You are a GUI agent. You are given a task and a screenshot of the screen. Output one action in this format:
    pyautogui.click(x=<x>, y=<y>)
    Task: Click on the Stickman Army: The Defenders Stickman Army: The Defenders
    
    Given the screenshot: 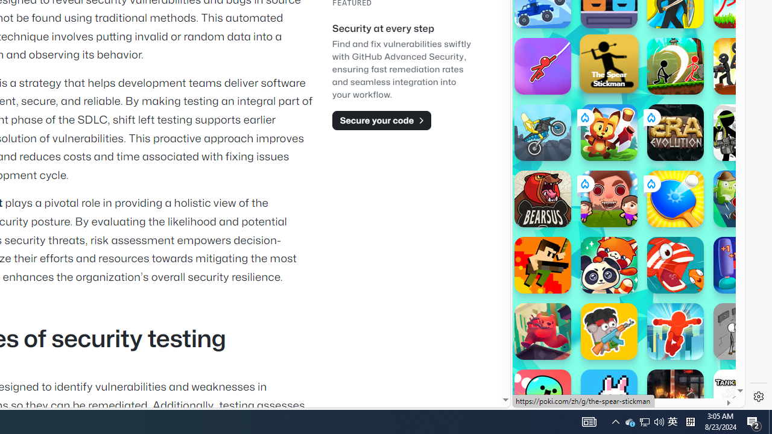 What is the action you would take?
    pyautogui.click(x=742, y=133)
    